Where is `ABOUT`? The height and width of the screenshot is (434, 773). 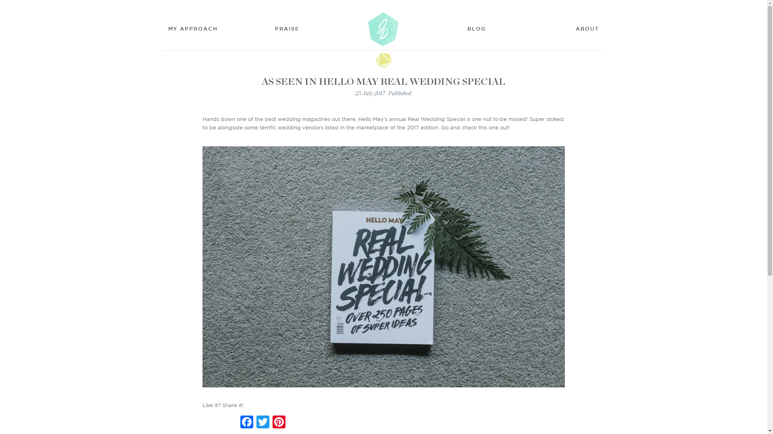
ABOUT is located at coordinates (585, 29).